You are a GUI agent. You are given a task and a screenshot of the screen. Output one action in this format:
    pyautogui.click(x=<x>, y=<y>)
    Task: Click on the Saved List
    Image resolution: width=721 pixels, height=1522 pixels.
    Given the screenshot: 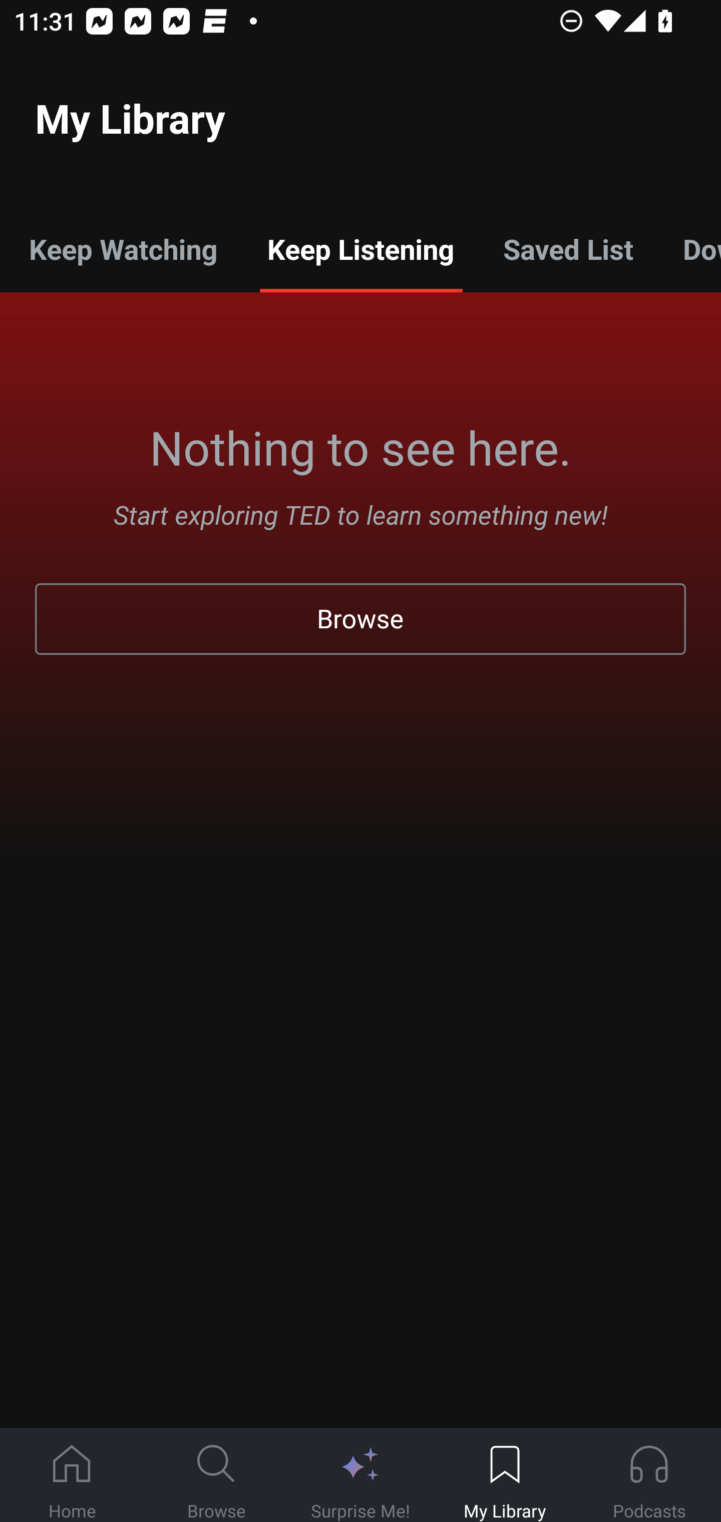 What is the action you would take?
    pyautogui.click(x=568, y=248)
    